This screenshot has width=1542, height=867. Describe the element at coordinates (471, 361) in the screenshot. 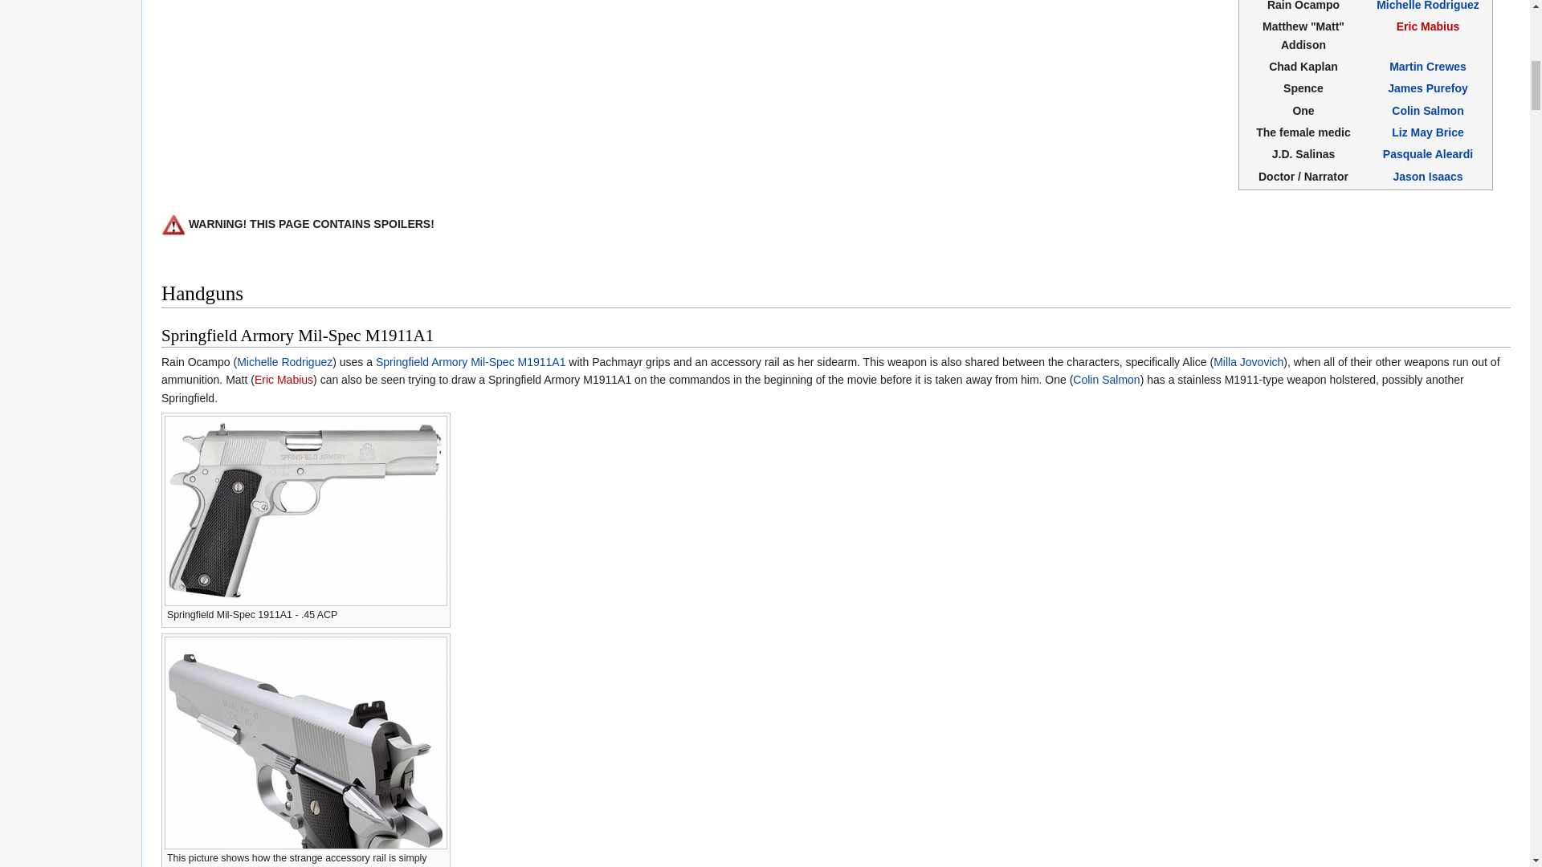

I see `Springfield Armory Mil-Spec M1911A1` at that location.